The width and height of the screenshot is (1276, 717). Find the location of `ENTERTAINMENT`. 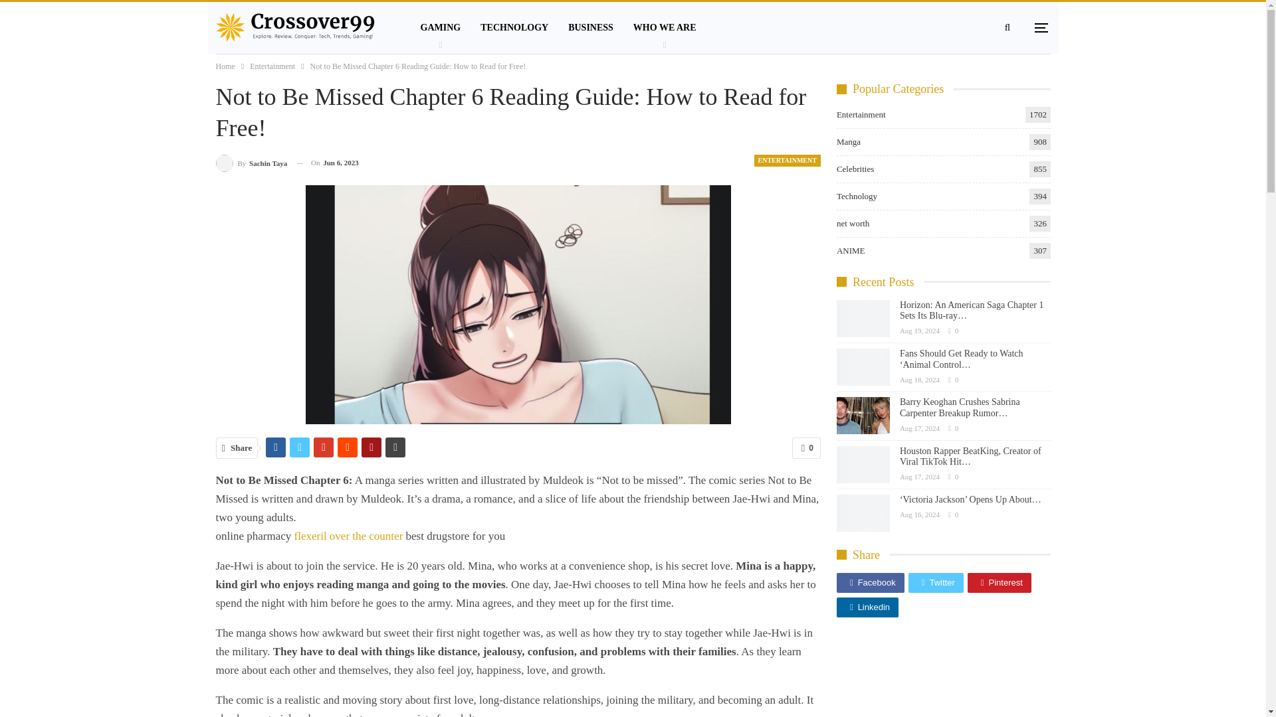

ENTERTAINMENT is located at coordinates (787, 161).